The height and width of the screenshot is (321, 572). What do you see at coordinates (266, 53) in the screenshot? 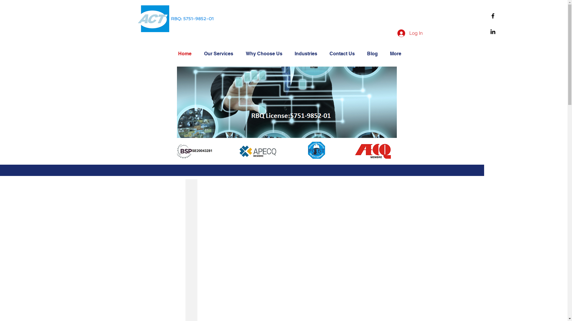
I see `Why Choose Us` at bounding box center [266, 53].